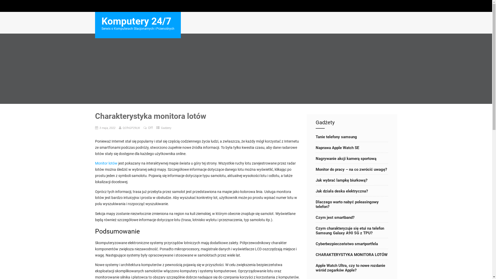 Image resolution: width=496 pixels, height=279 pixels. I want to click on Naprawa Apple Watch SE, so click(352, 148).